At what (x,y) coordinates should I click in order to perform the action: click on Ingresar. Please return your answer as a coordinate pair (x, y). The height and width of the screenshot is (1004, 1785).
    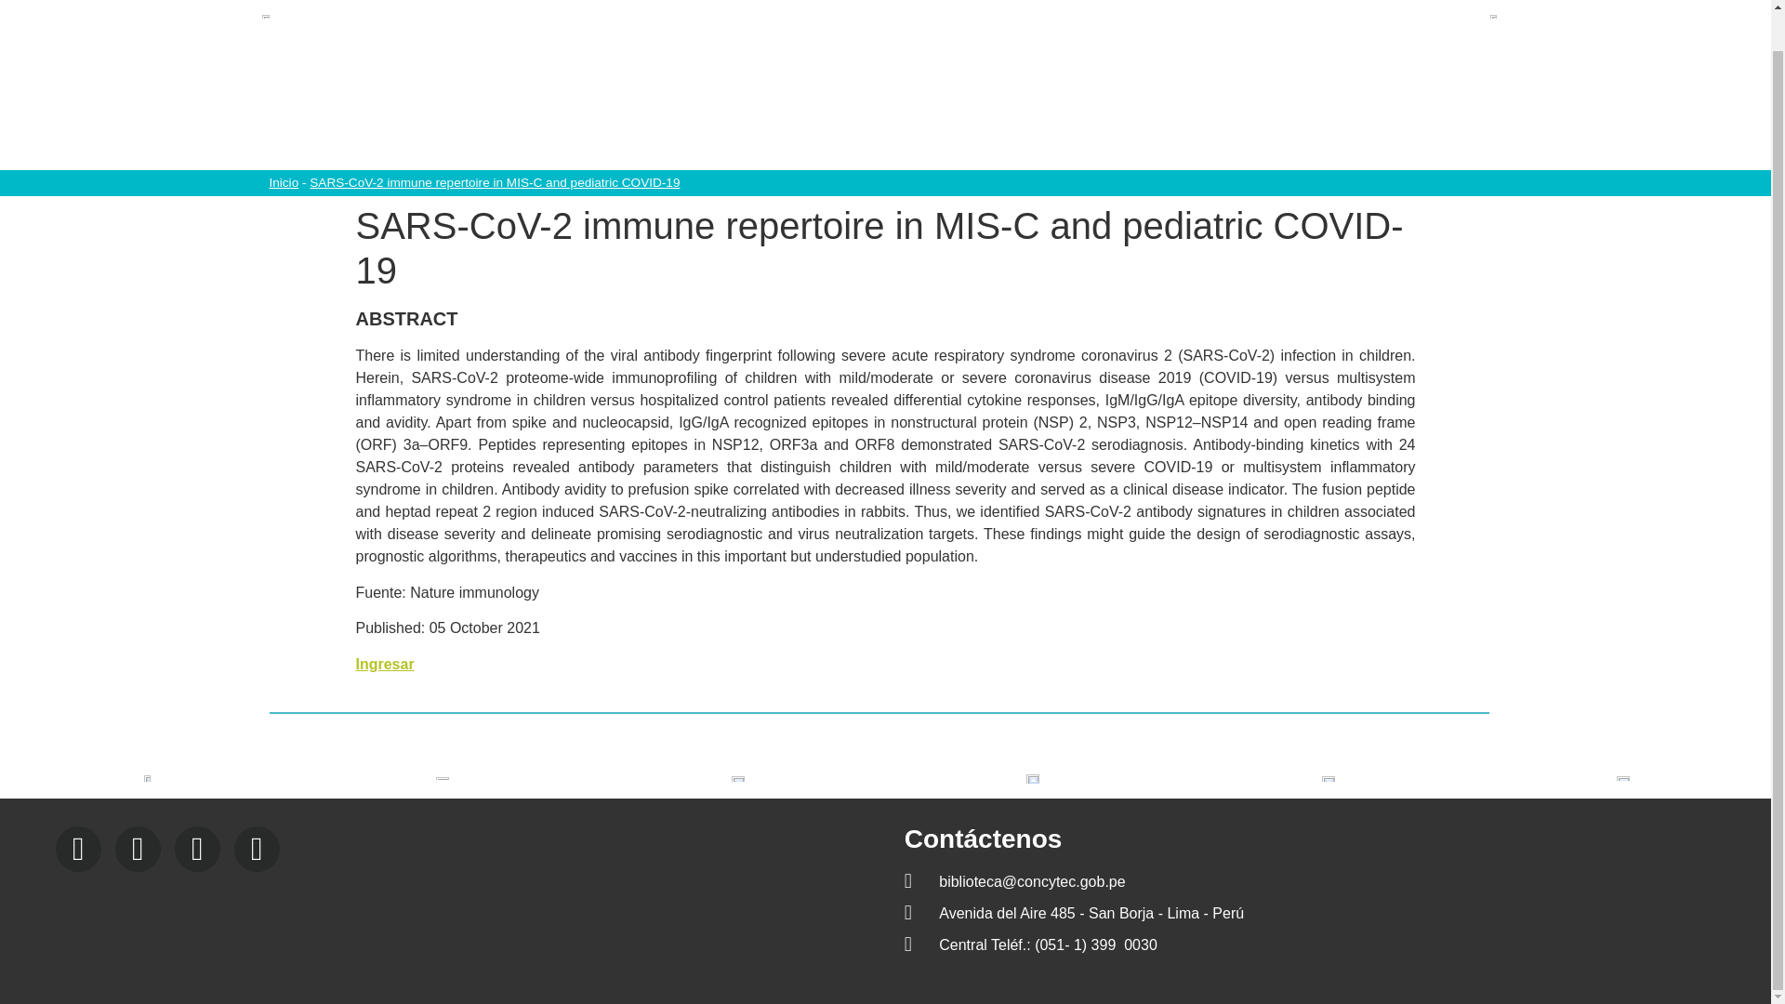
    Looking at the image, I should click on (385, 664).